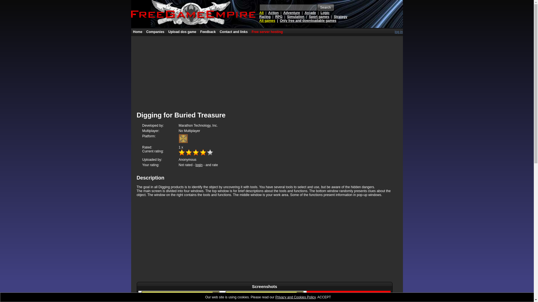 The height and width of the screenshot is (302, 538). I want to click on All, so click(261, 13).